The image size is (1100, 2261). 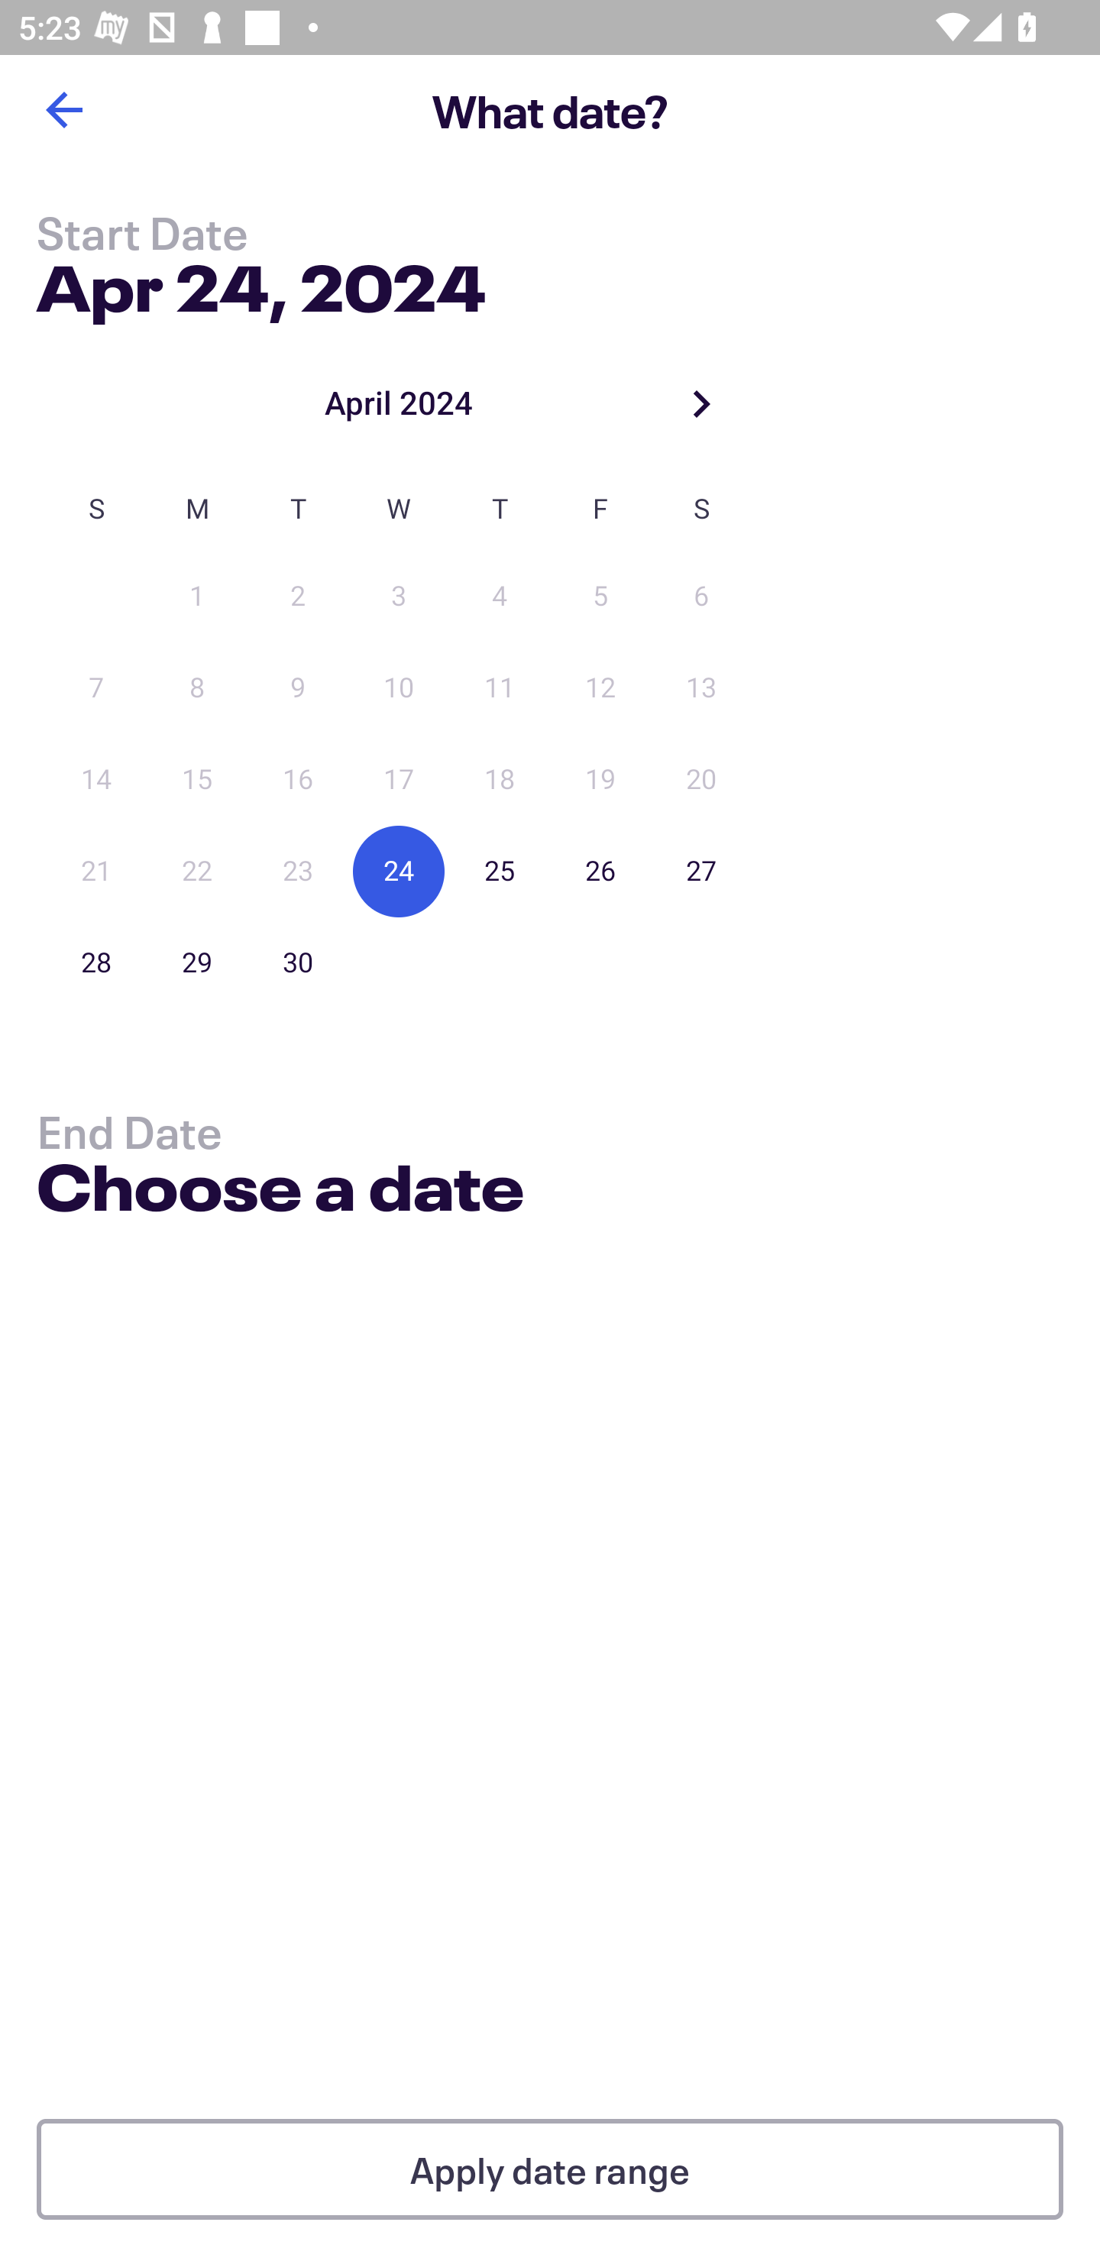 I want to click on Apr 24, 2024, so click(x=261, y=283).